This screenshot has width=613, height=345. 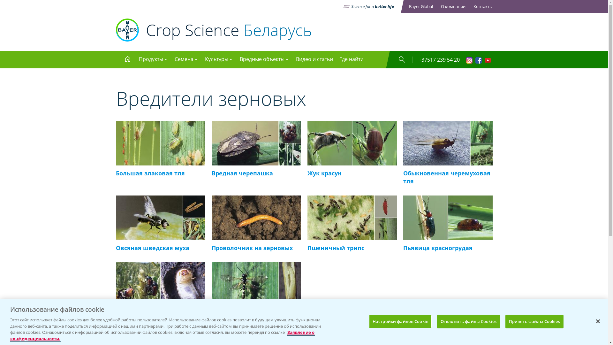 What do you see at coordinates (469, 62) in the screenshot?
I see `instagram` at bounding box center [469, 62].